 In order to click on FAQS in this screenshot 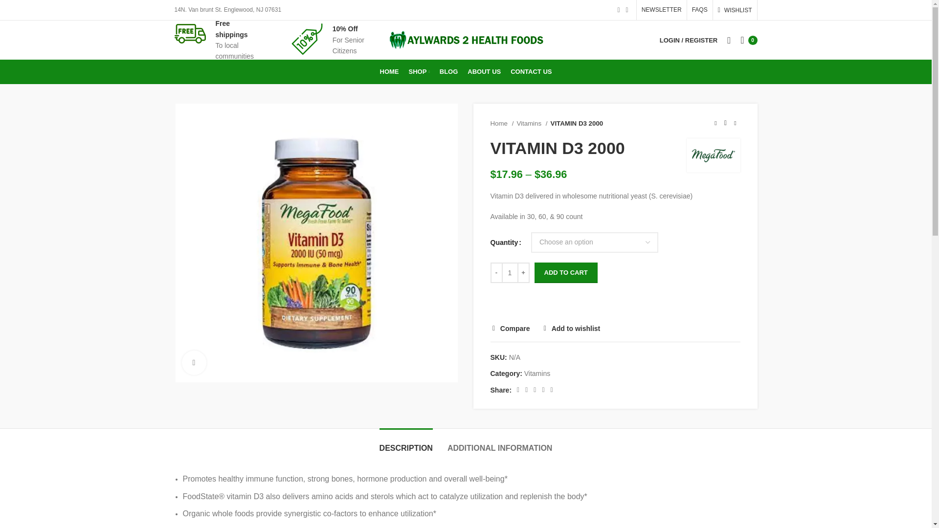, I will do `click(700, 10)`.